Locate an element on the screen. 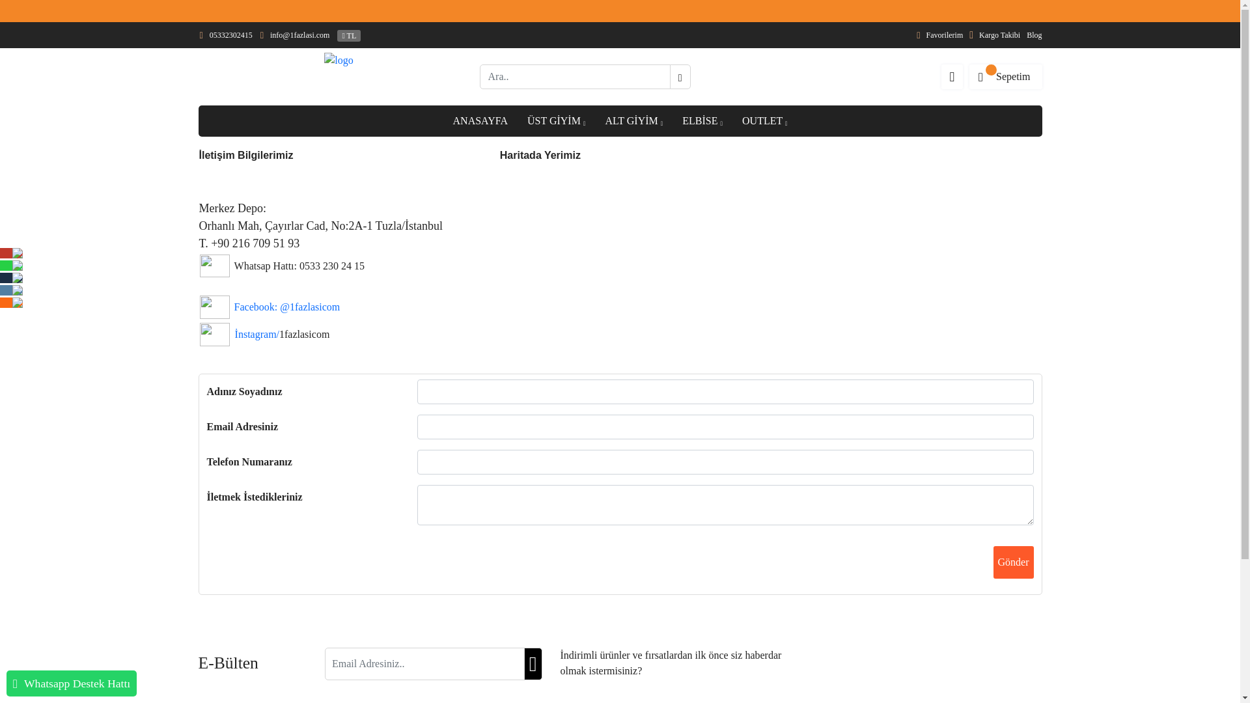 The height and width of the screenshot is (703, 1250). ANASAYFA is located at coordinates (480, 121).